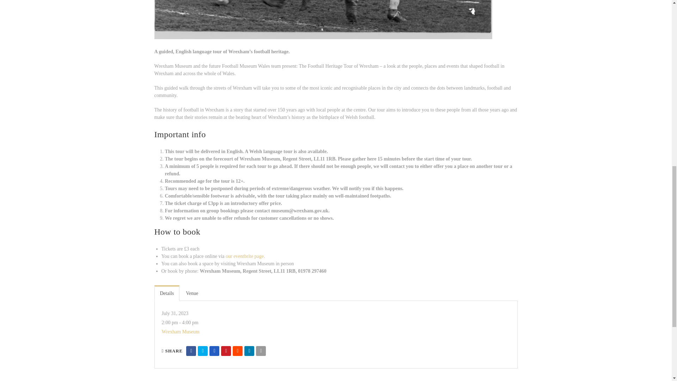 Image resolution: width=677 pixels, height=381 pixels. What do you see at coordinates (167, 293) in the screenshot?
I see `Details` at bounding box center [167, 293].